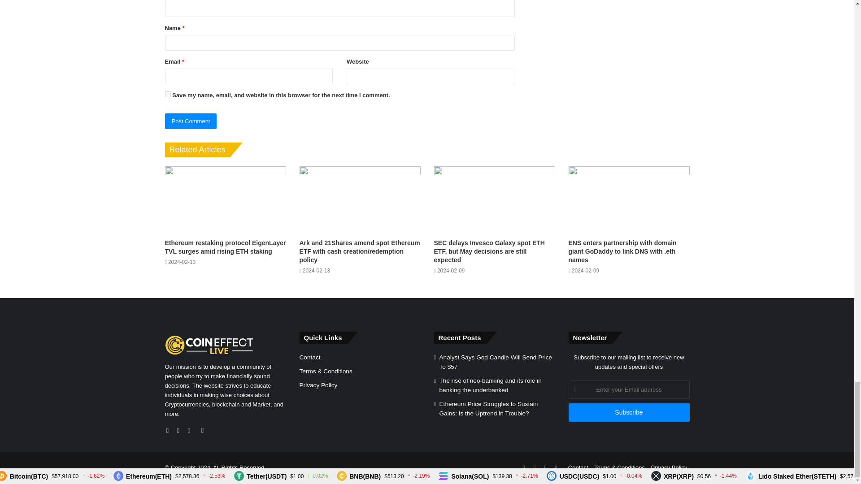  Describe the element at coordinates (191, 121) in the screenshot. I see `Post Comment` at that location.